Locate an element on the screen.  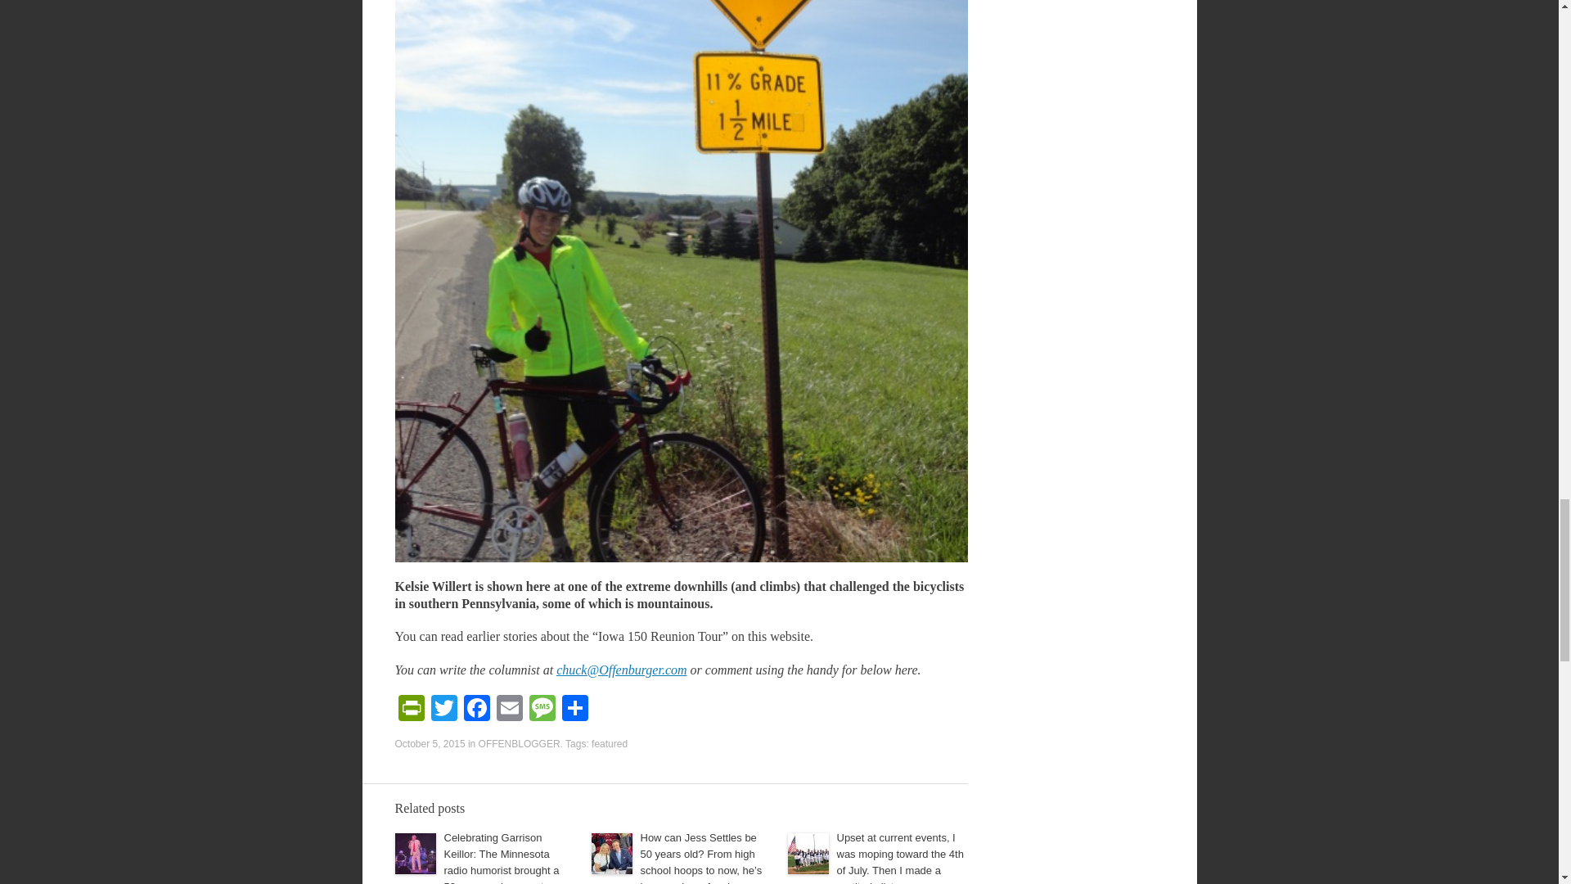
Email is located at coordinates (509, 709).